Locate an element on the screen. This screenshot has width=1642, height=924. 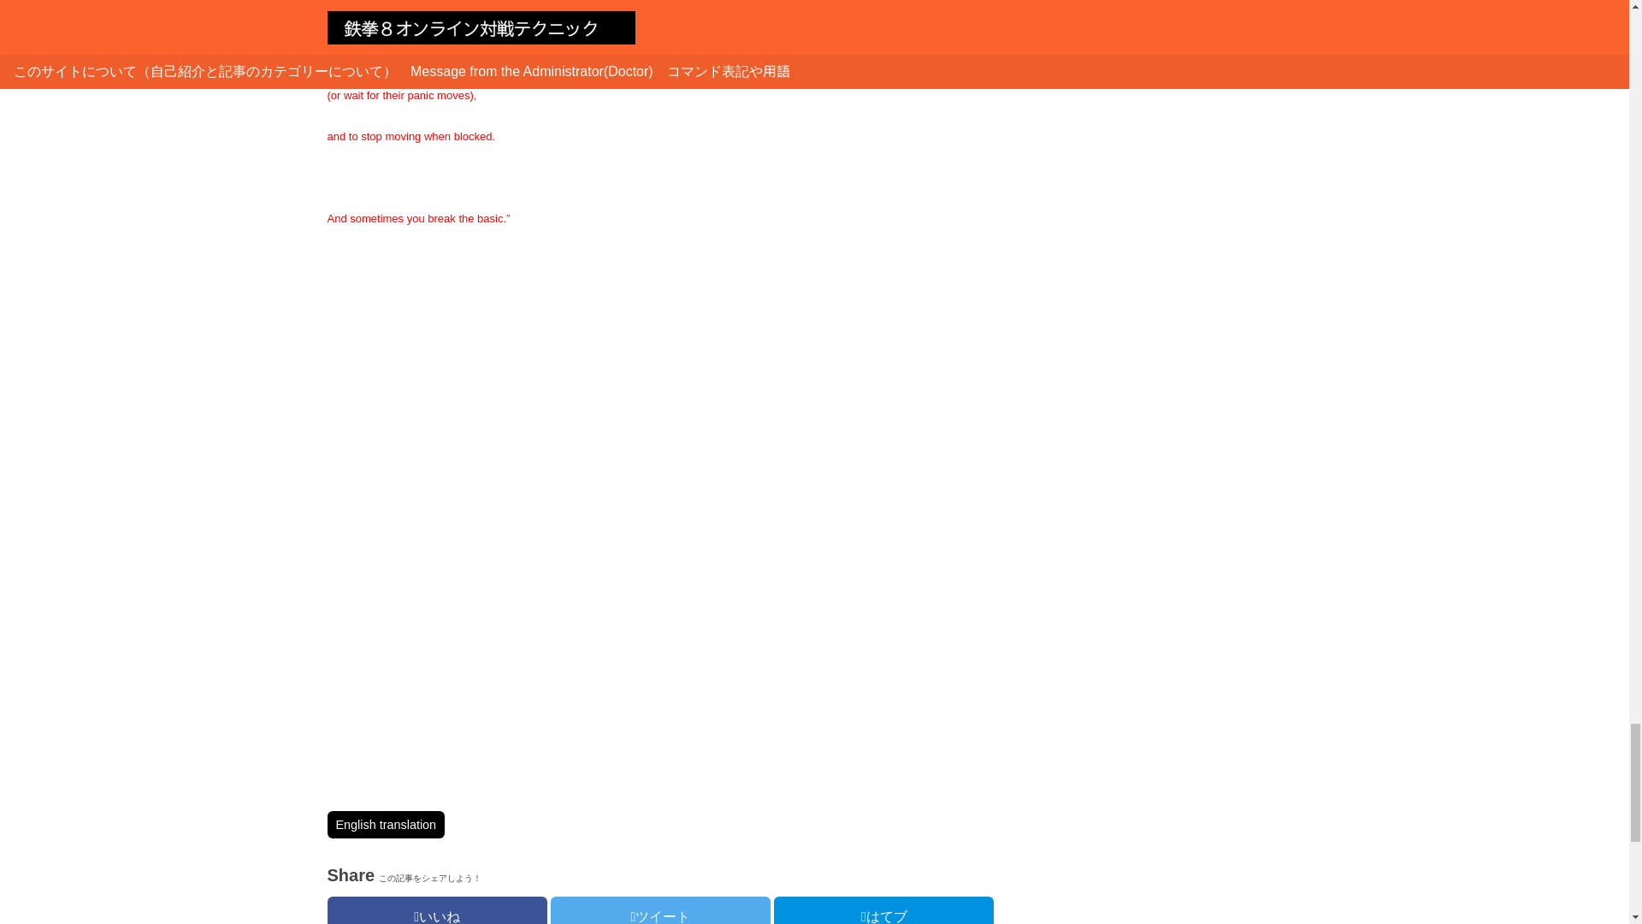
English translation is located at coordinates (386, 825).